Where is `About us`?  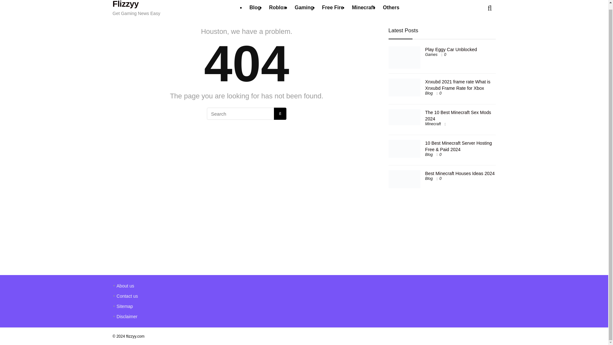
About us is located at coordinates (125, 286).